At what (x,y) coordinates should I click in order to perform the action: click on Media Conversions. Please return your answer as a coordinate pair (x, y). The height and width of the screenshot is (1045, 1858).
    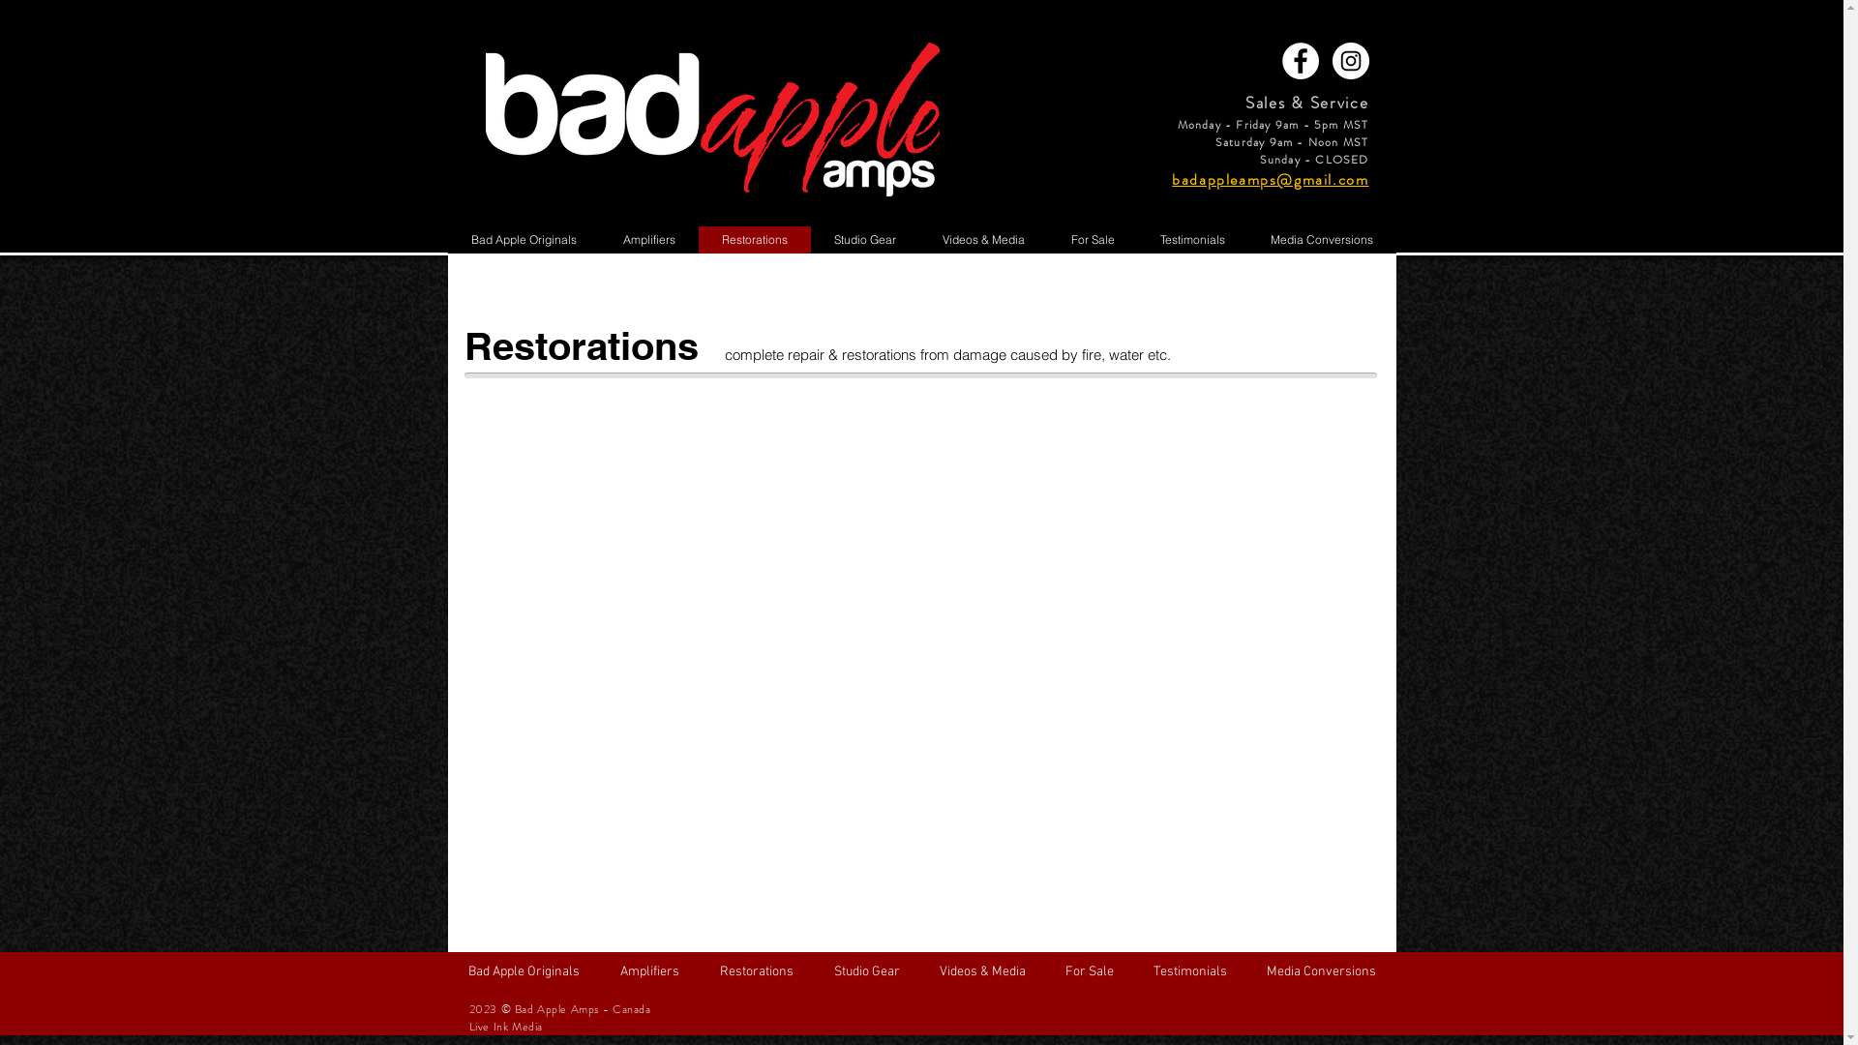
    Looking at the image, I should click on (1321, 972).